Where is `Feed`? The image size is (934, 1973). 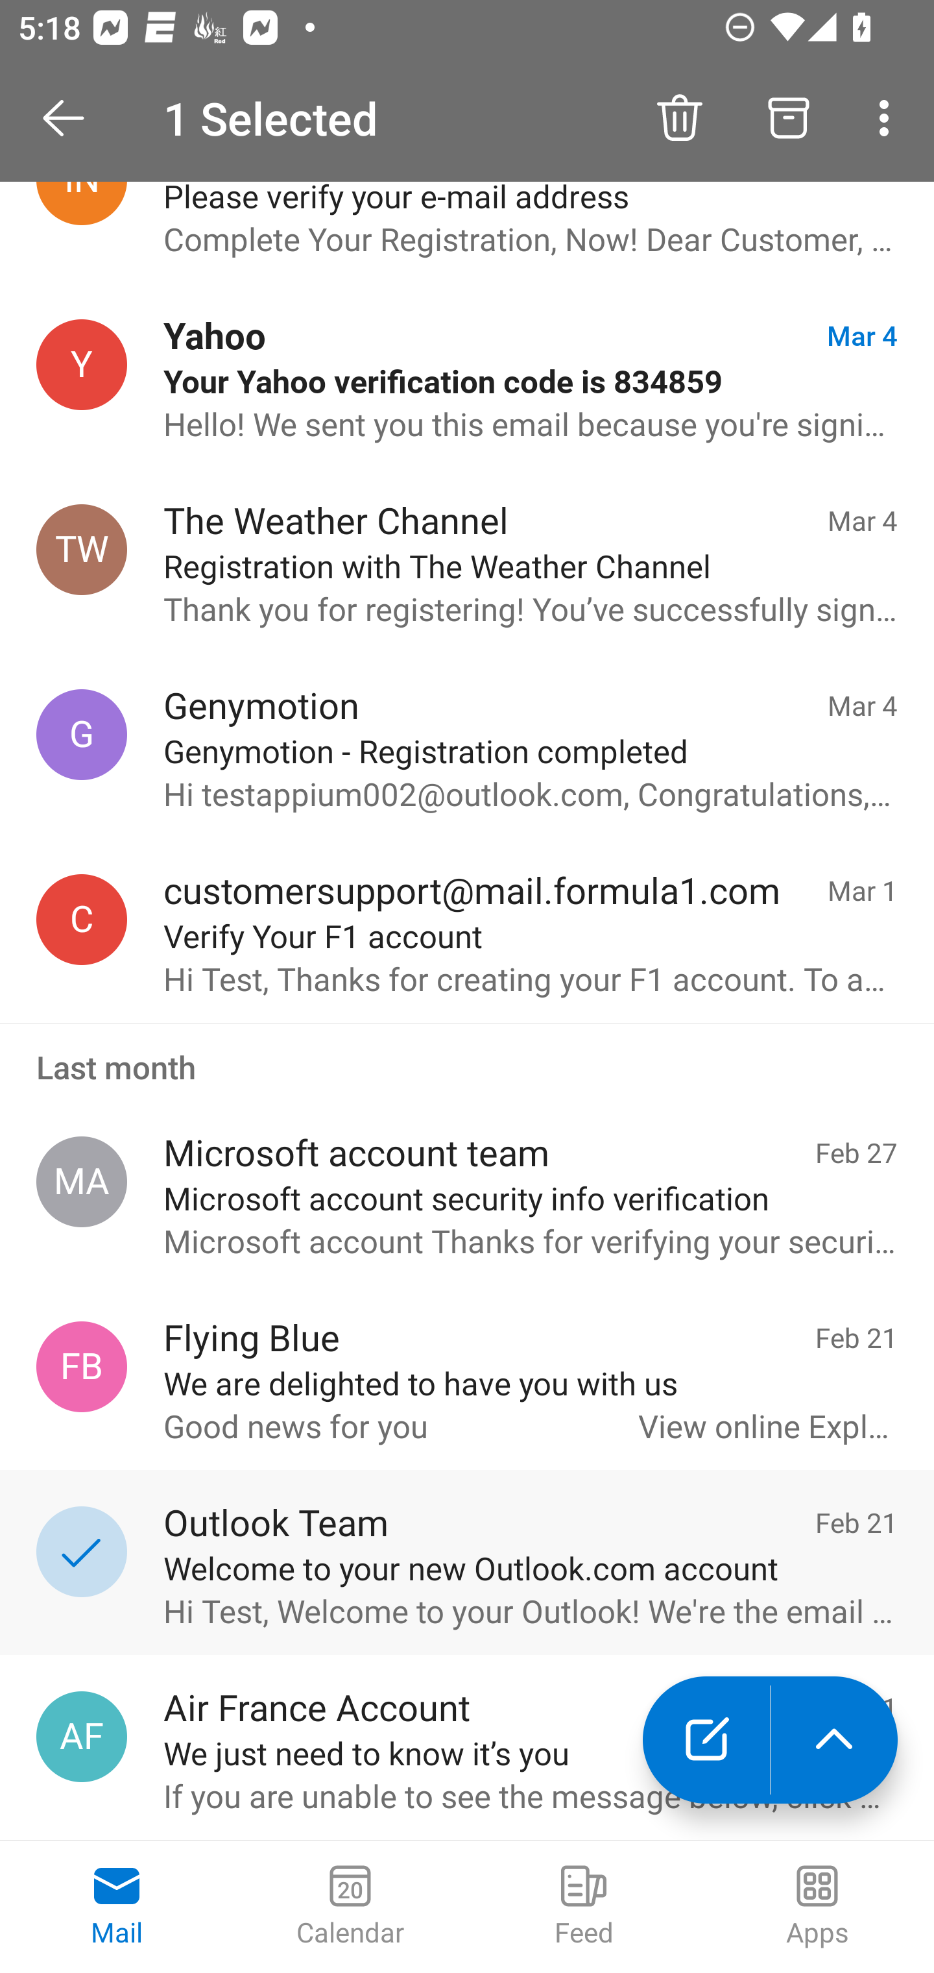 Feed is located at coordinates (584, 1907).